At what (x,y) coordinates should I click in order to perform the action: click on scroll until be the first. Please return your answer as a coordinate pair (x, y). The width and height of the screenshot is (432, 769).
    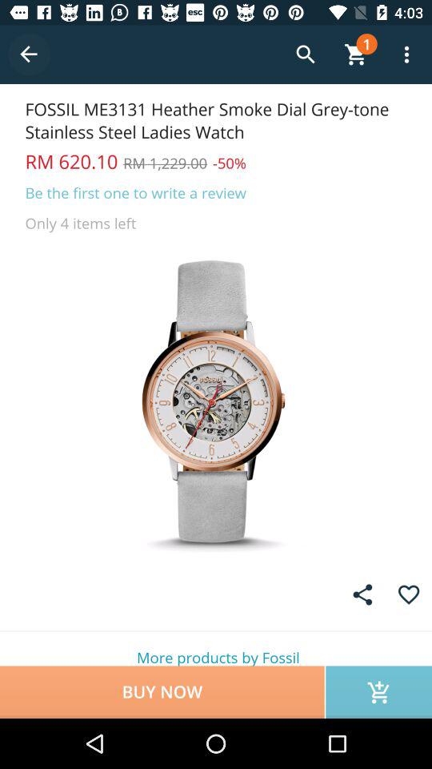
    Looking at the image, I should click on (136, 192).